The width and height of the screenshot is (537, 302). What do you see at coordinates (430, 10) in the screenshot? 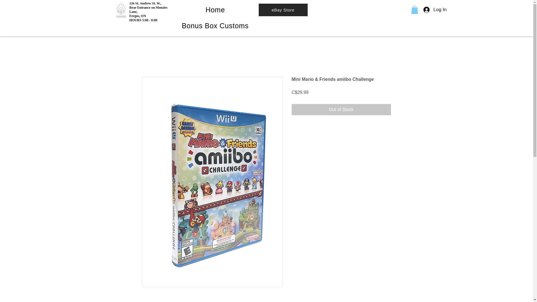
I see `Log In` at bounding box center [430, 10].